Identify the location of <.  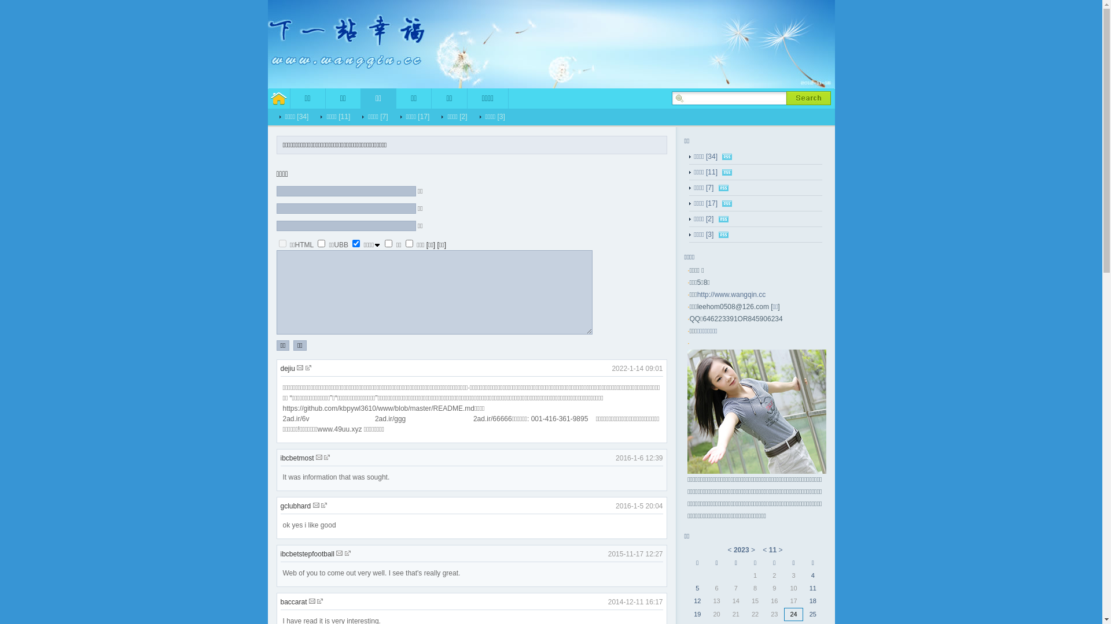
(730, 550).